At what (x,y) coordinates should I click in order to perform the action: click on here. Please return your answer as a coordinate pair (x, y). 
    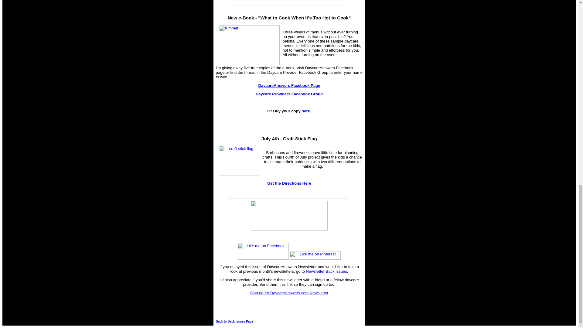
    Looking at the image, I should click on (305, 111).